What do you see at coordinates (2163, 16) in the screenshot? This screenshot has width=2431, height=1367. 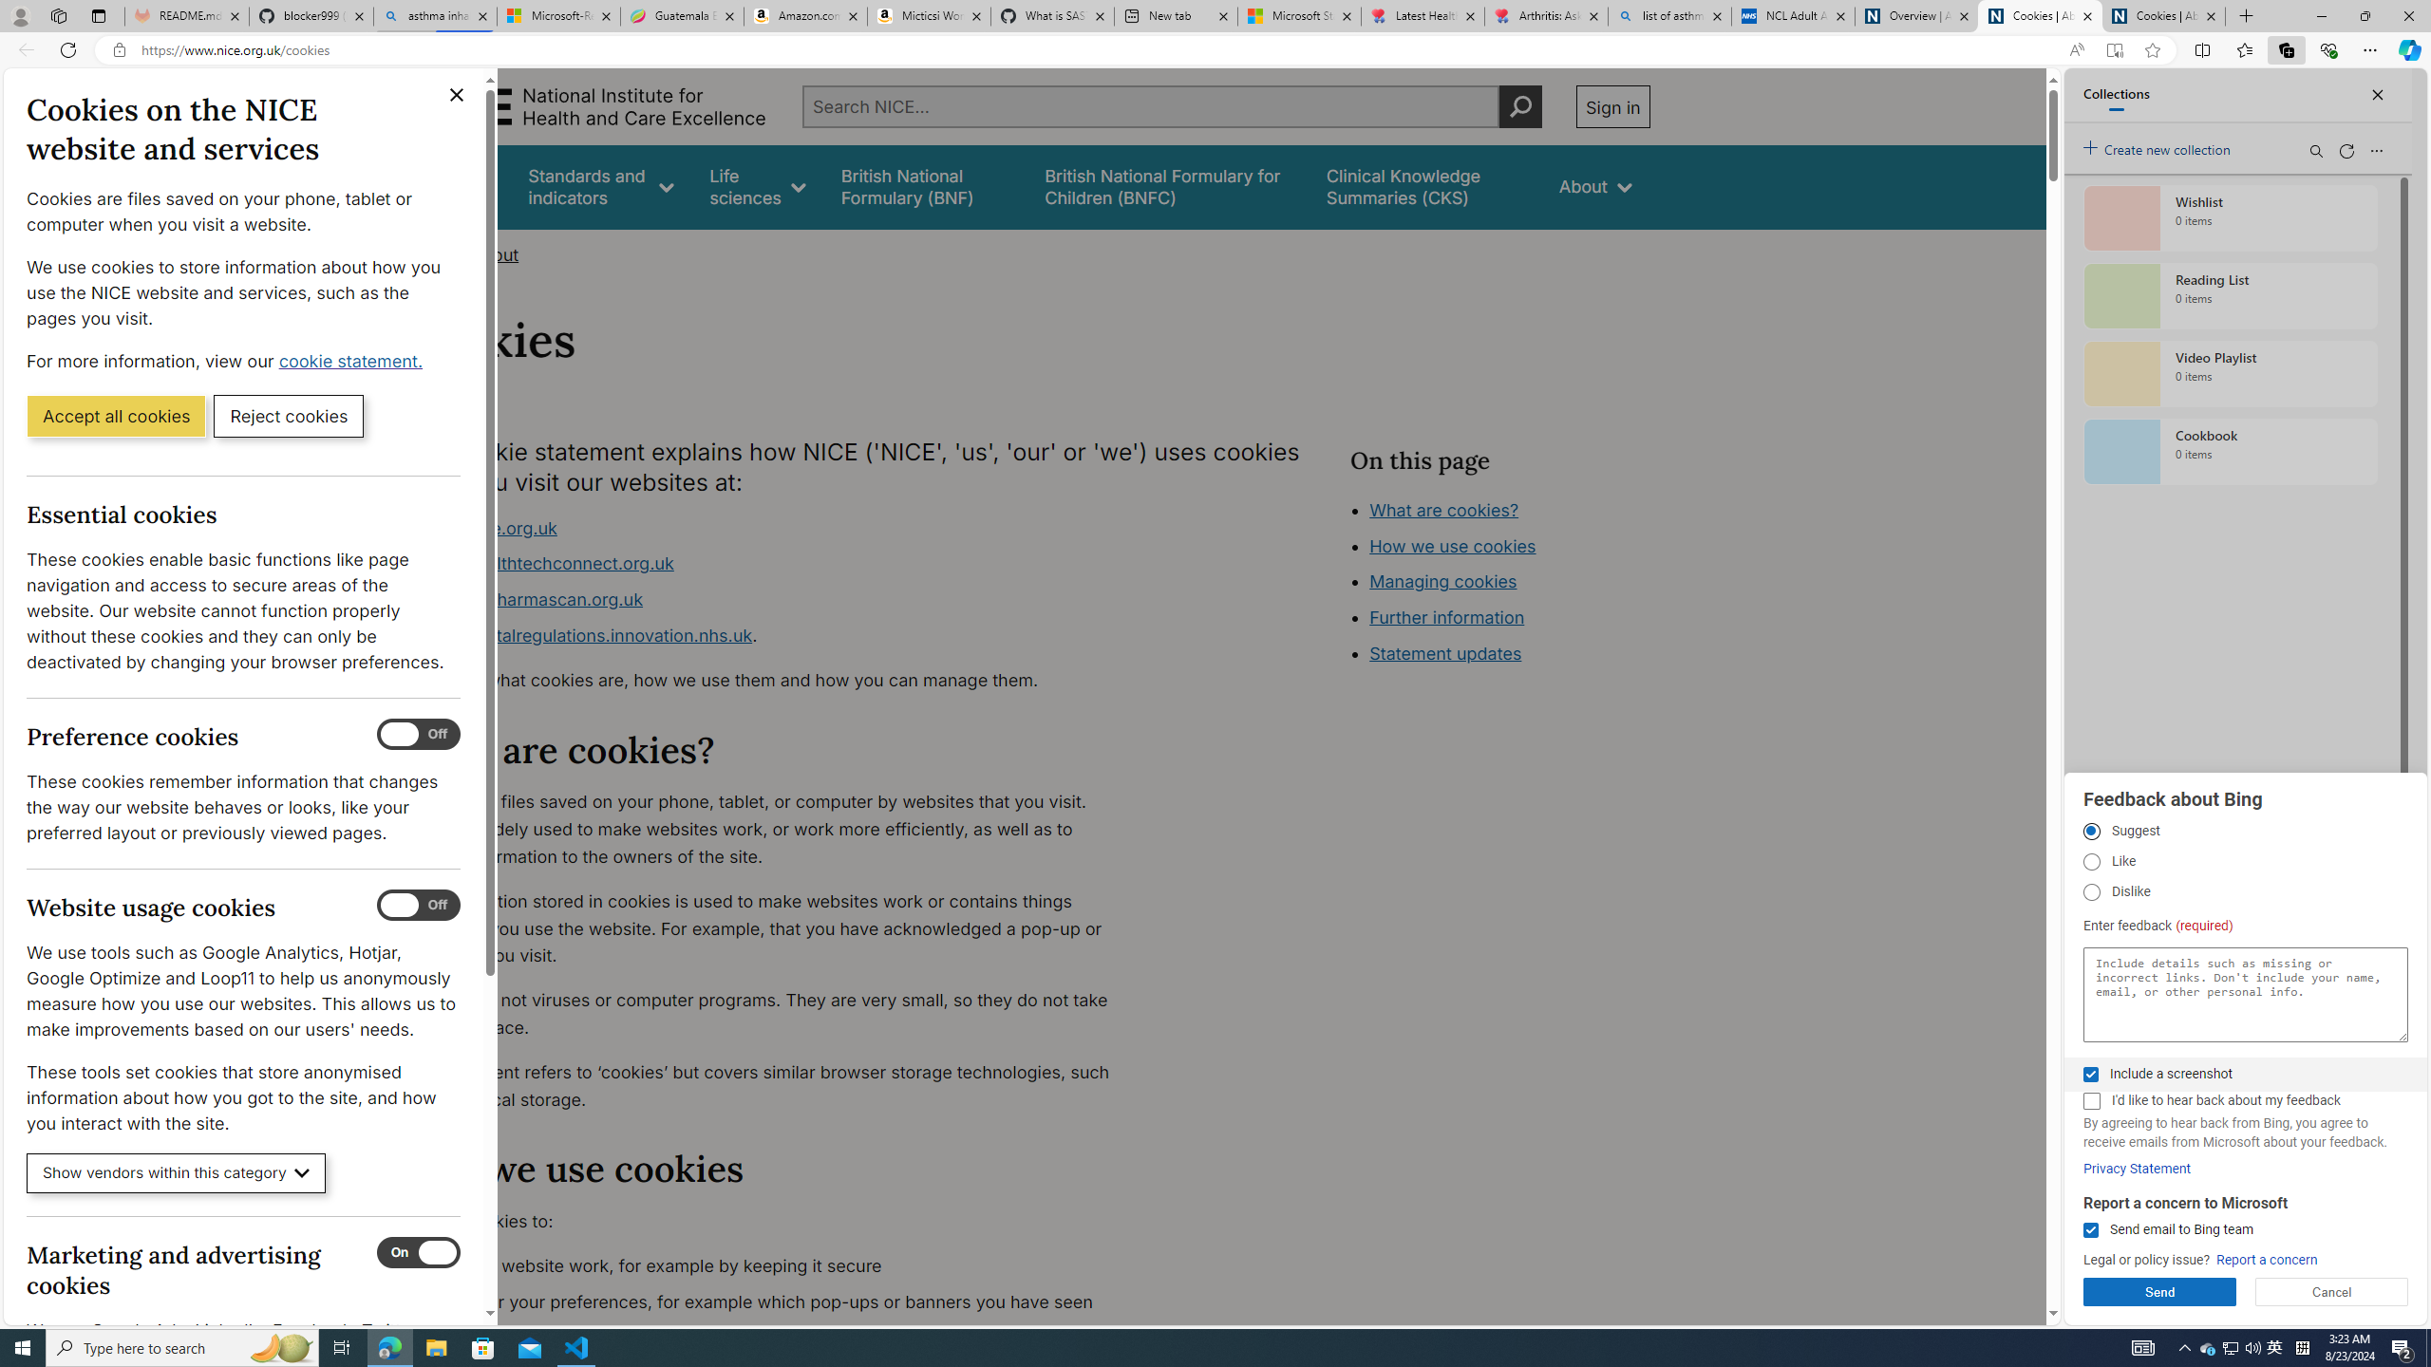 I see `Cookies | About | NICE` at bounding box center [2163, 16].